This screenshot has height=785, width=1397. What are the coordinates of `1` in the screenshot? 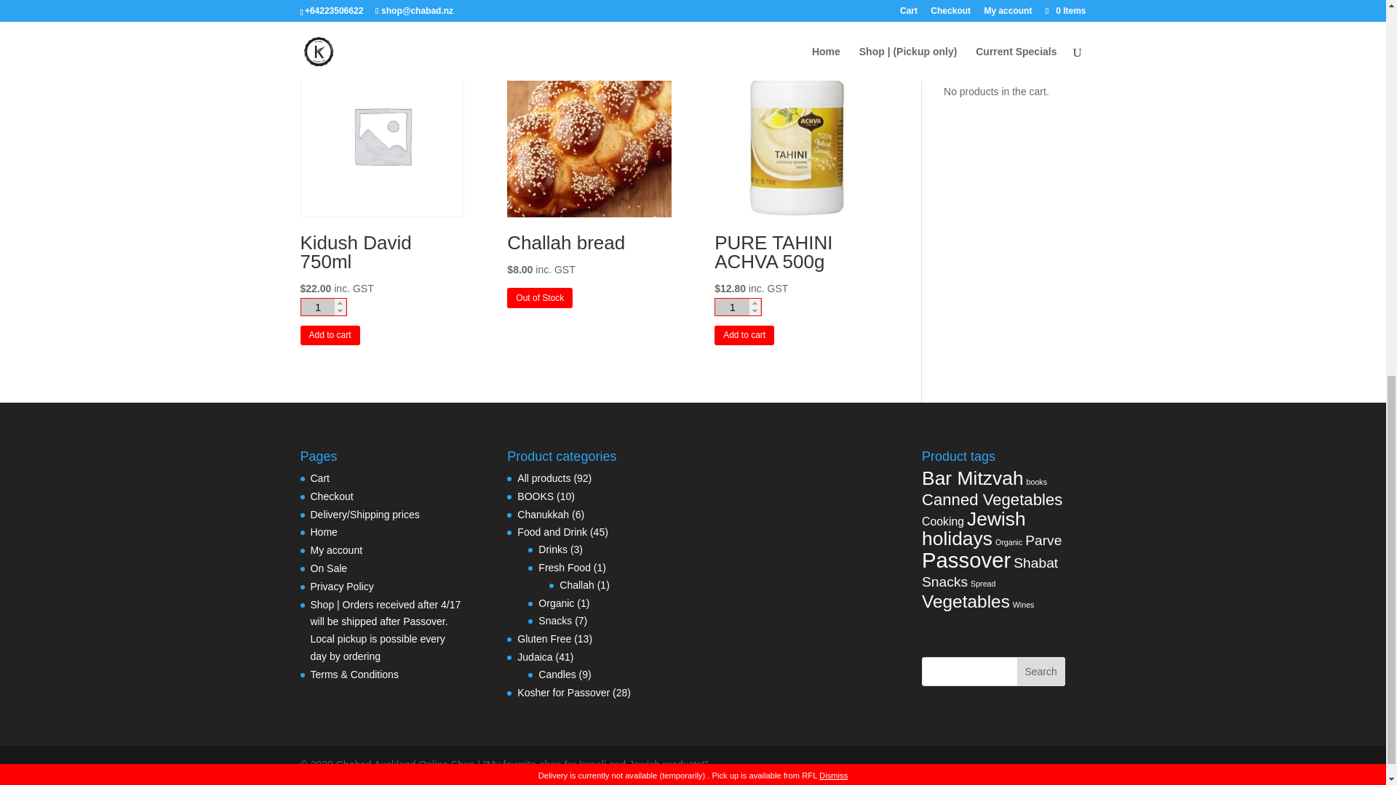 It's located at (738, 307).